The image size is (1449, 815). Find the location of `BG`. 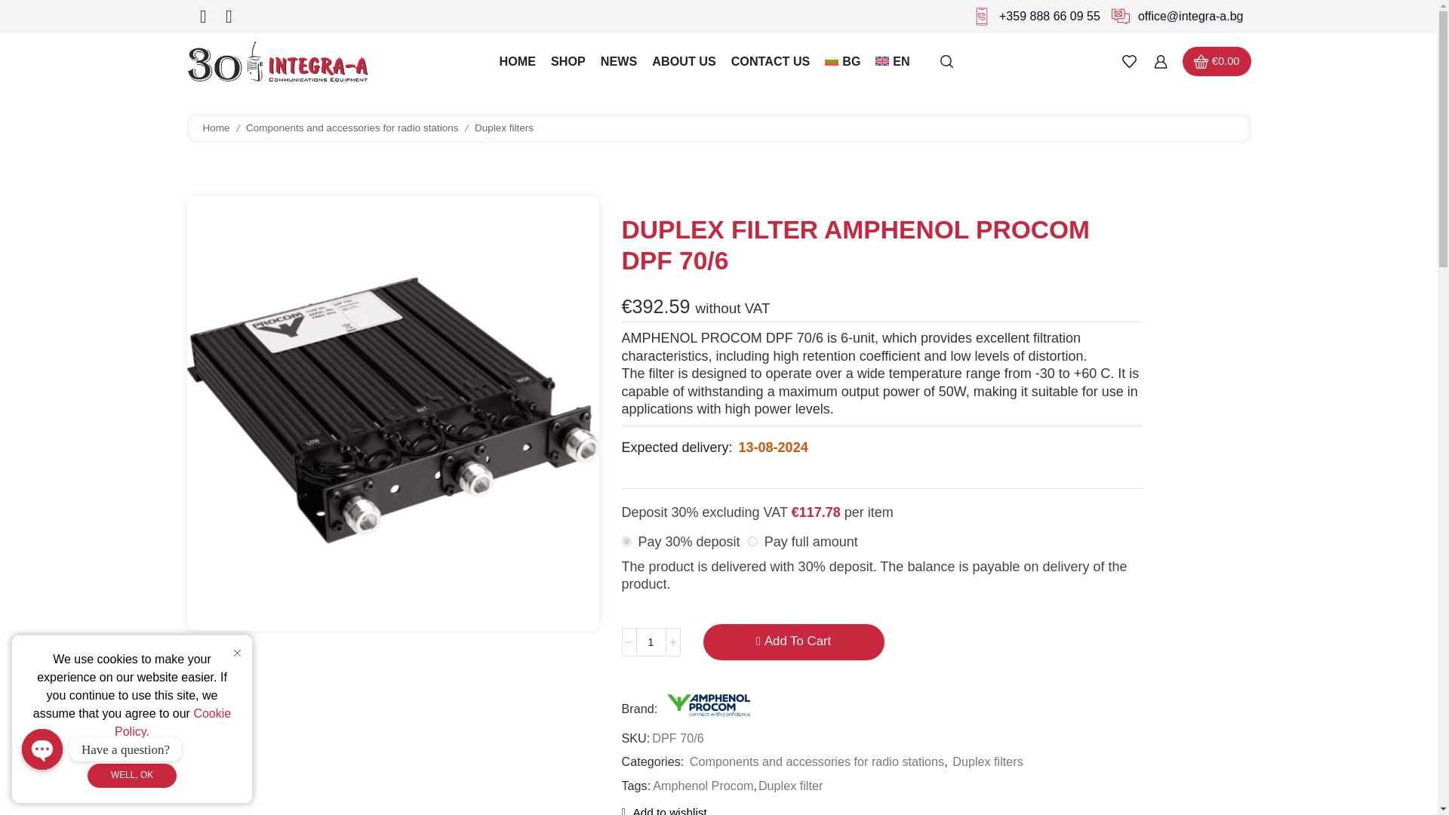

BG is located at coordinates (842, 60).